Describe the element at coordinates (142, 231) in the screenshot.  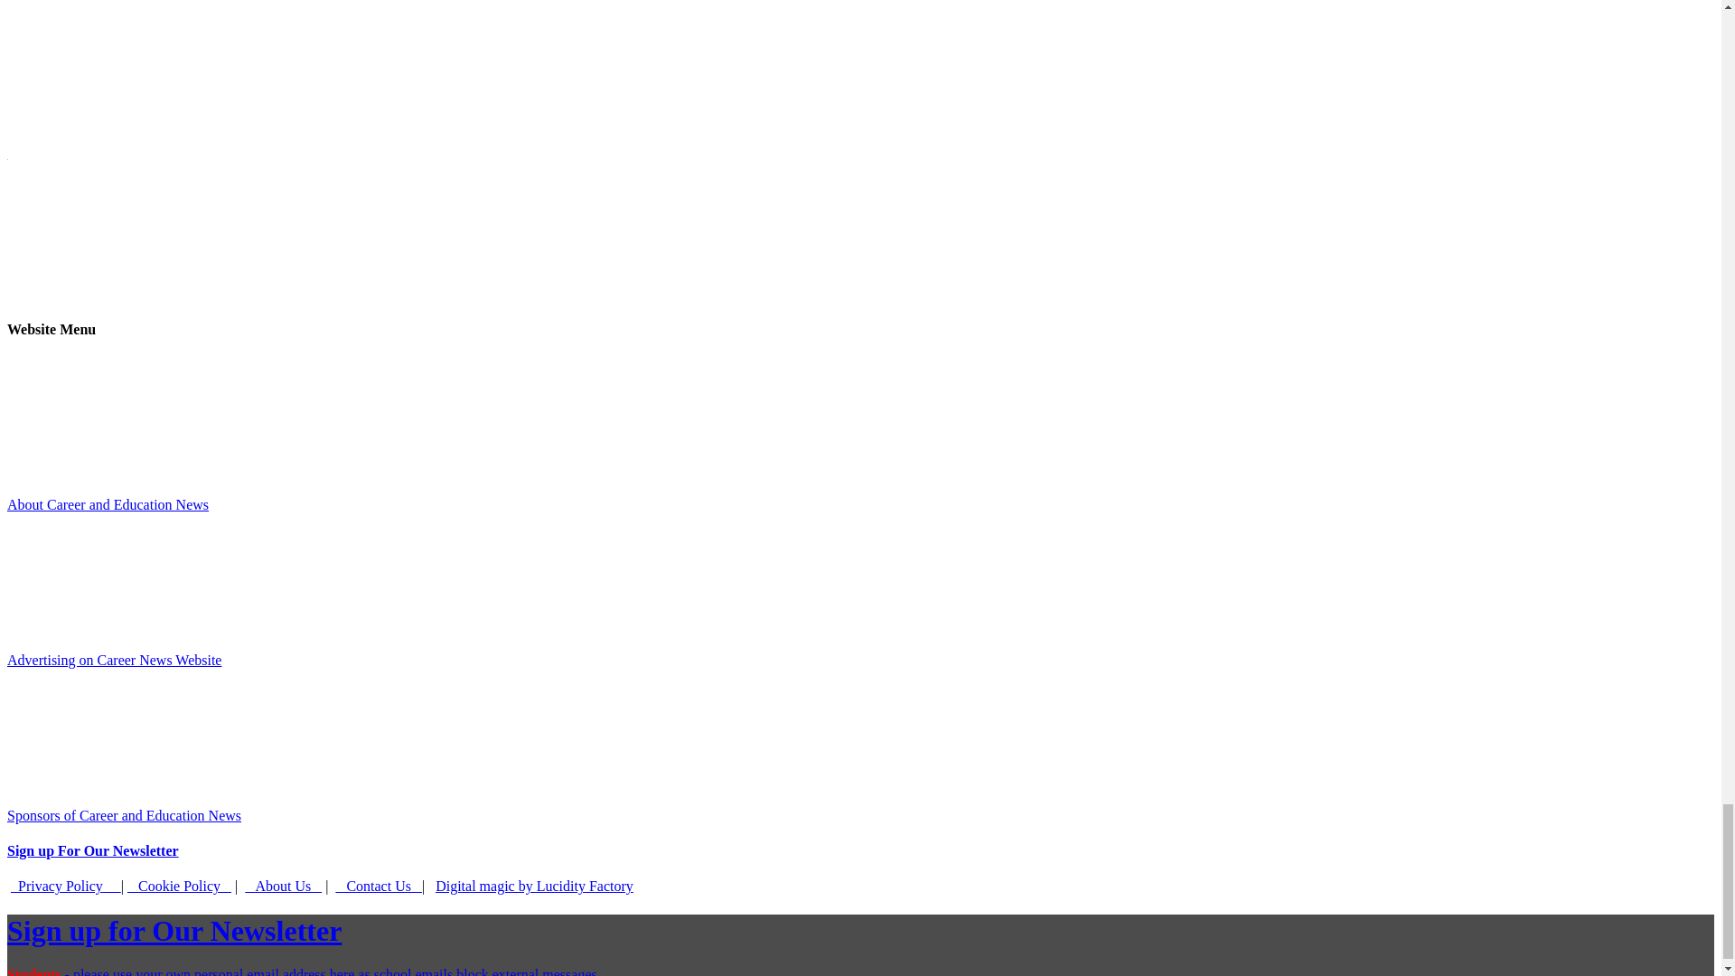
I see `Visit our Facebook` at that location.